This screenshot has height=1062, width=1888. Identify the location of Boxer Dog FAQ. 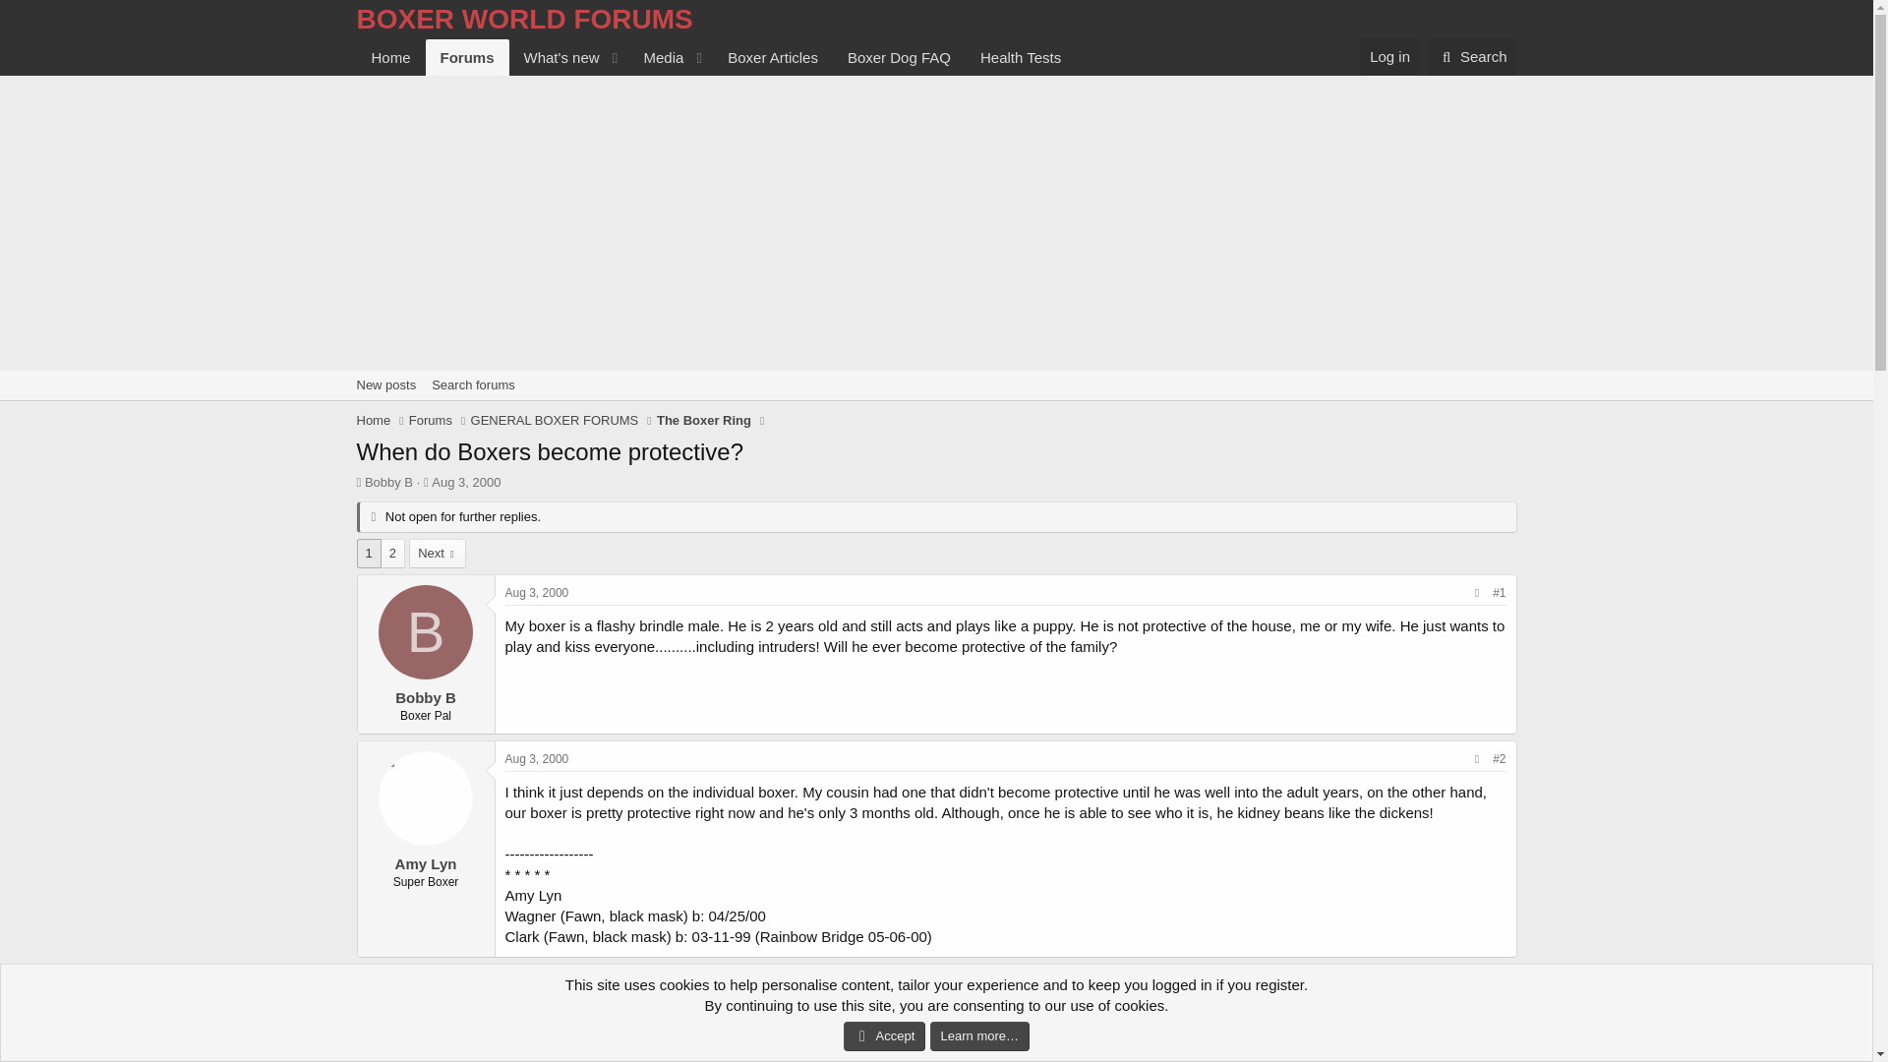
(899, 57).